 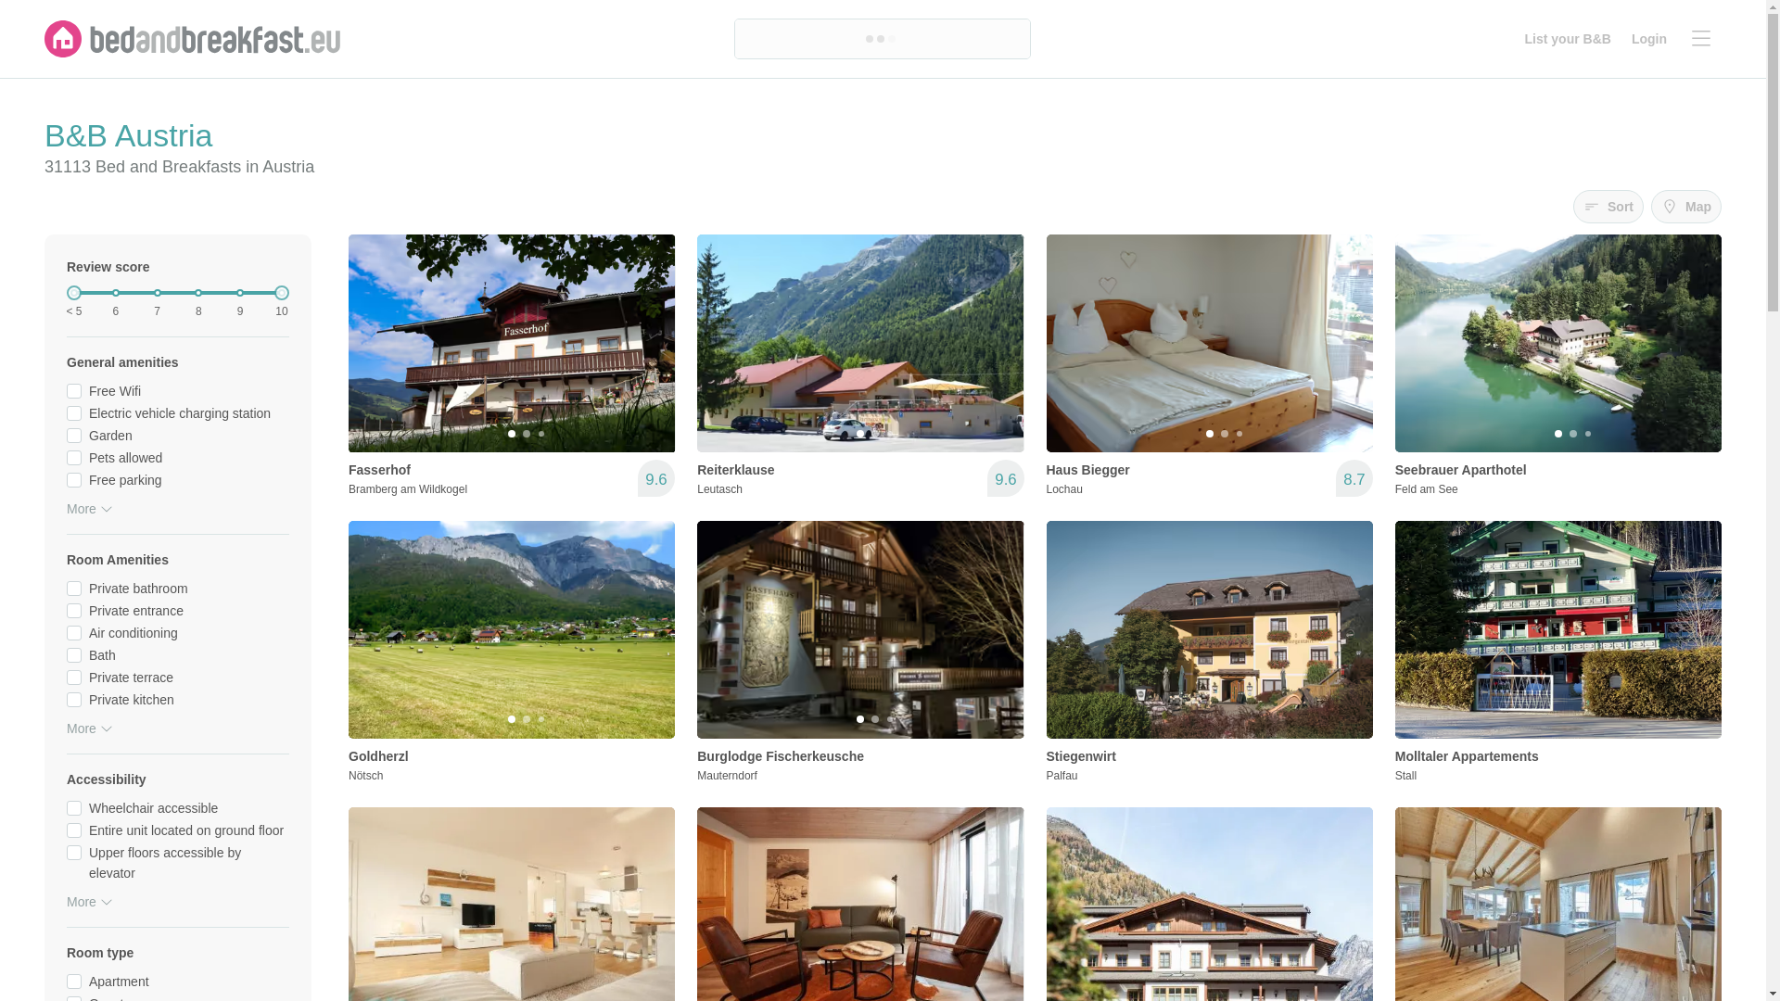 I want to click on 8.7, so click(x=1354, y=477).